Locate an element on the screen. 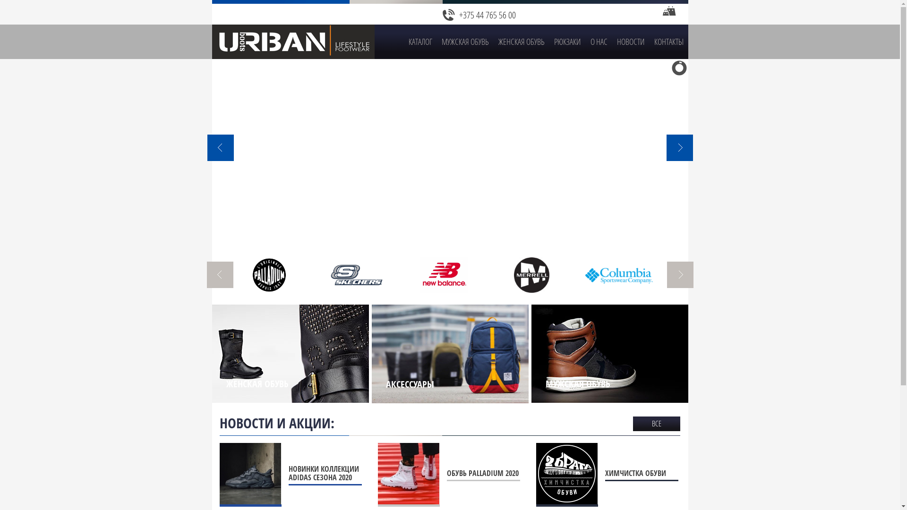  skechers is located at coordinates (357, 275).